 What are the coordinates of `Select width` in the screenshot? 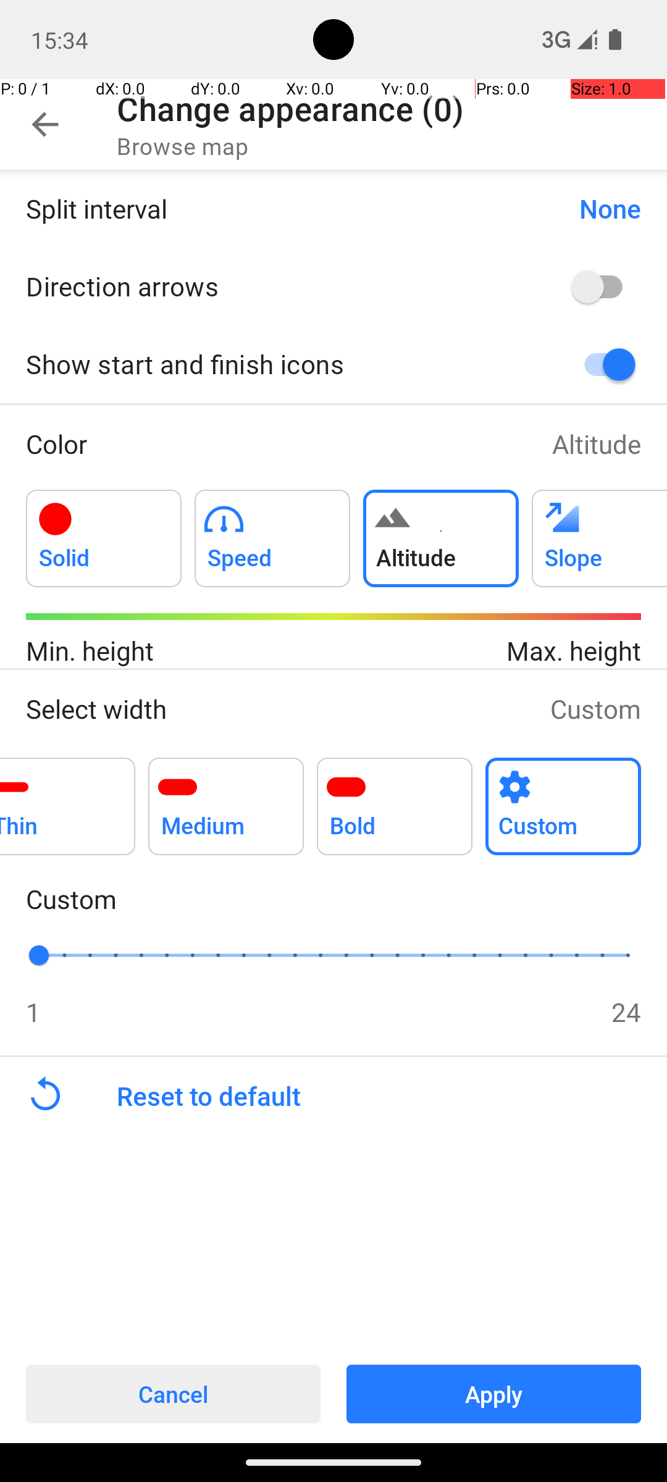 It's located at (275, 709).